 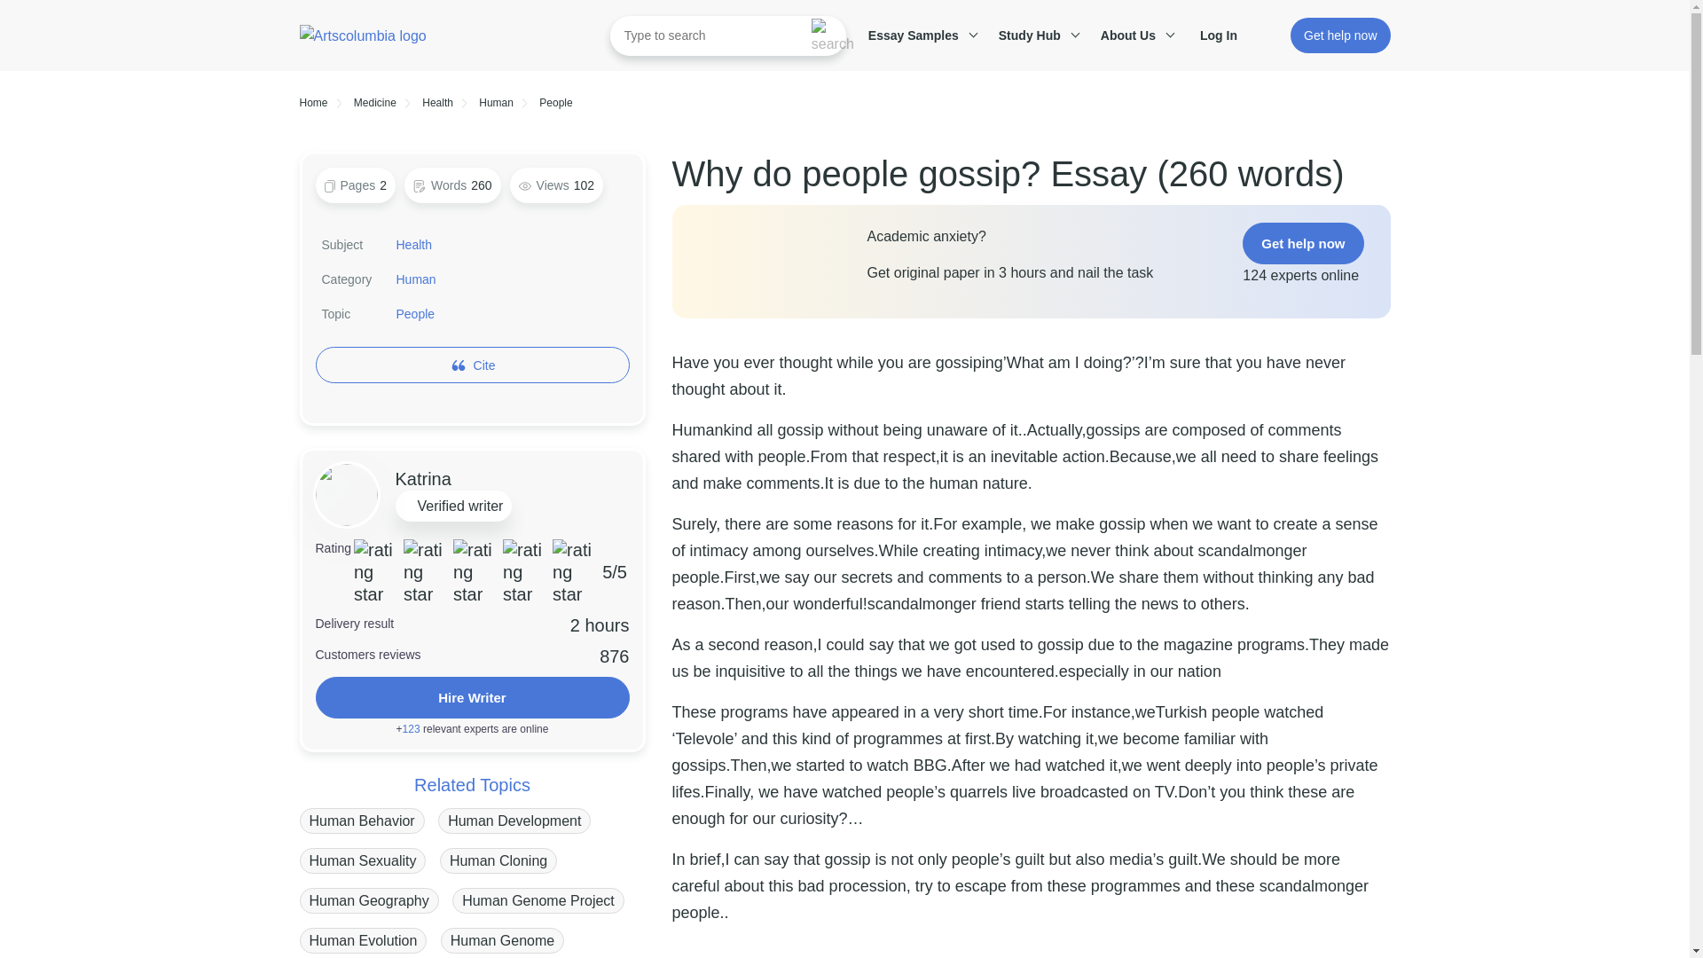 I want to click on Home, so click(x=314, y=103).